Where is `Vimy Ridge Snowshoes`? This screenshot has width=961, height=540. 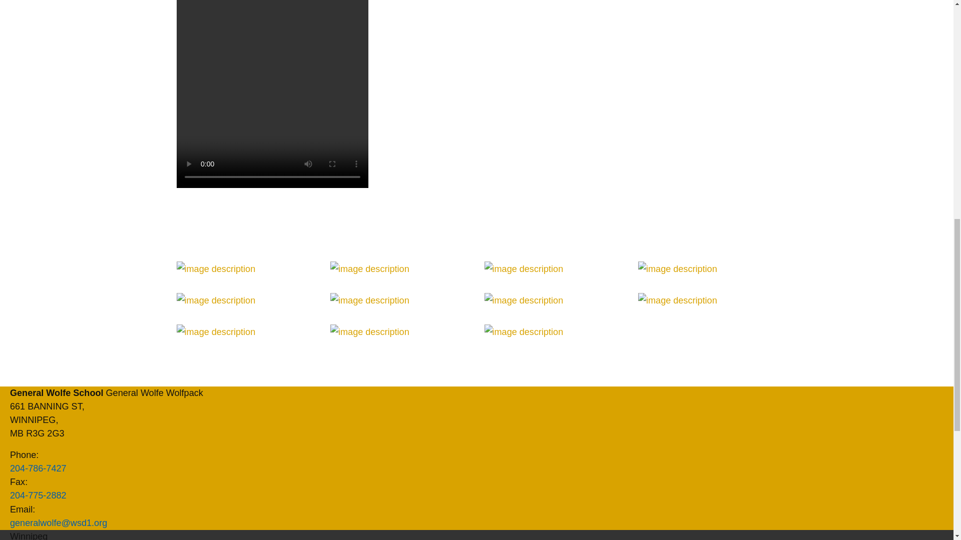 Vimy Ridge Snowshoes is located at coordinates (400, 332).